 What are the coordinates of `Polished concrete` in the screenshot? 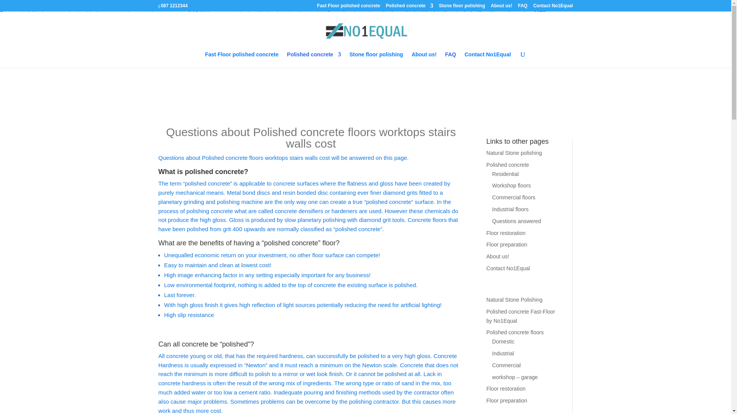 It's located at (314, 60).